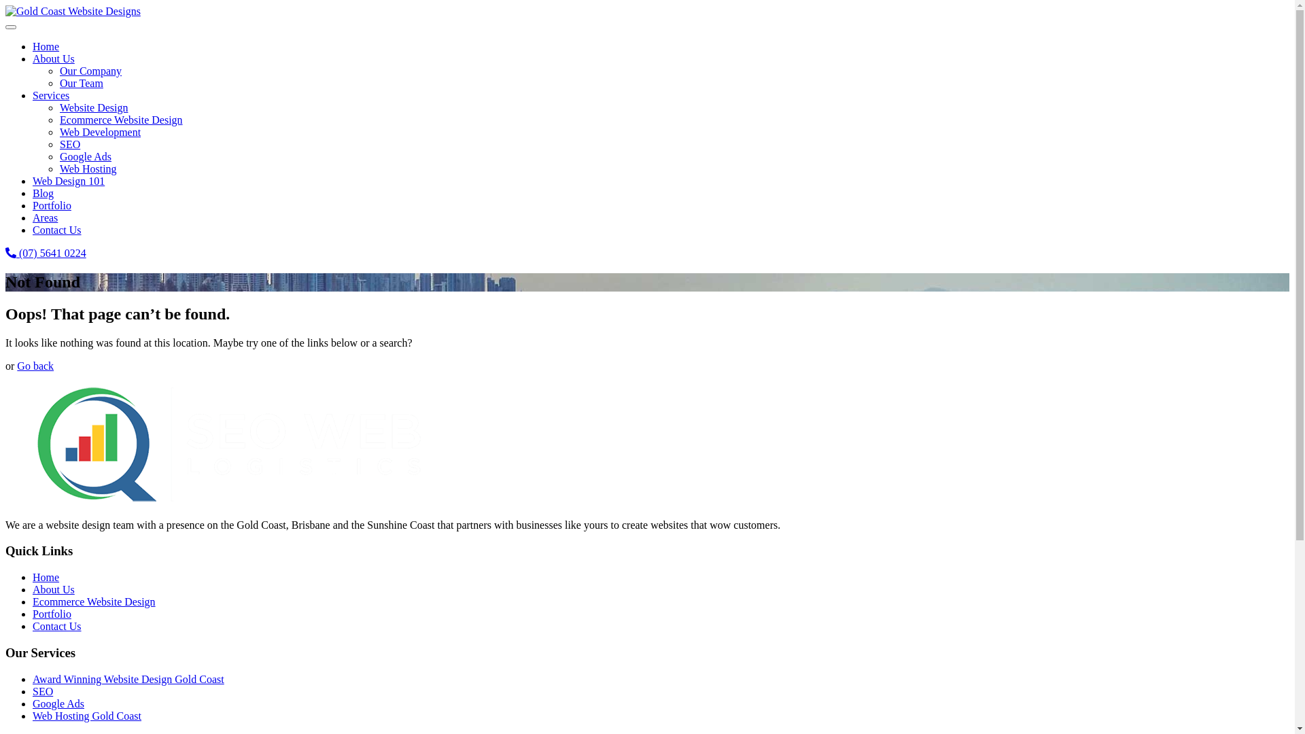 Image resolution: width=1305 pixels, height=734 pixels. I want to click on SEO, so click(70, 144).